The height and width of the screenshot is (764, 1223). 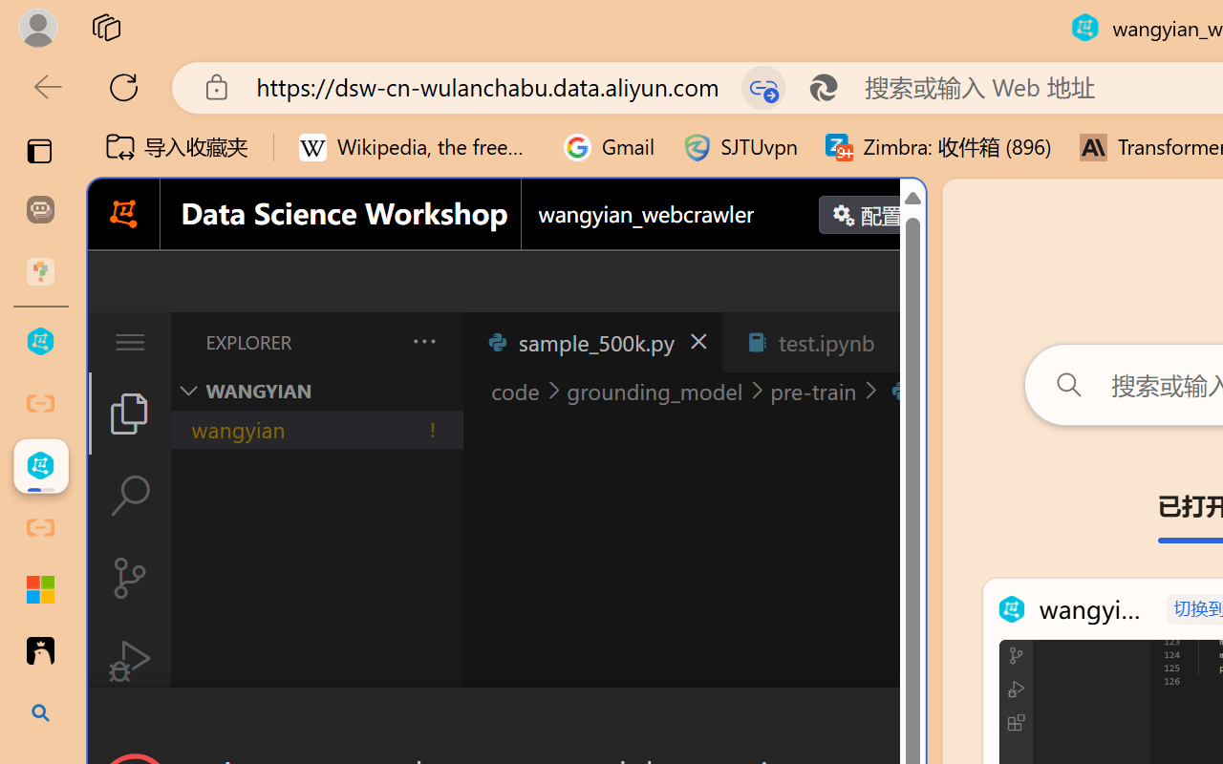 What do you see at coordinates (740, 147) in the screenshot?
I see `SJTUvpn` at bounding box center [740, 147].